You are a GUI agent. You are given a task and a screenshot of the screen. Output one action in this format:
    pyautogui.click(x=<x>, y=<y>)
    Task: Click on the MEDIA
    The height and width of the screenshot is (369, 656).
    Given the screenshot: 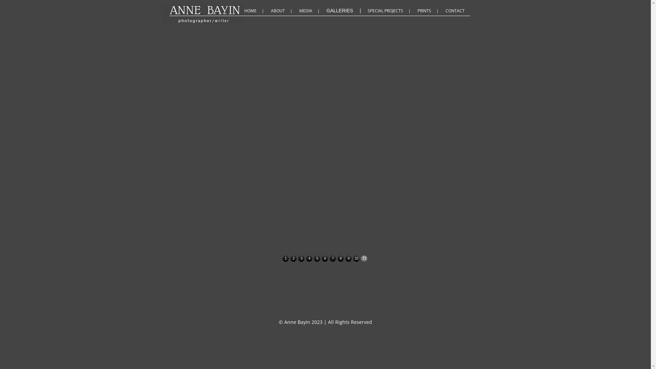 What is the action you would take?
    pyautogui.click(x=311, y=11)
    